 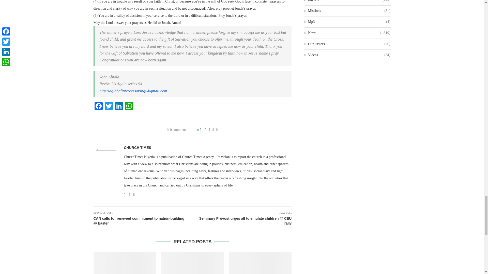 I want to click on The many platforms of leadership operations, so click(x=192, y=263).